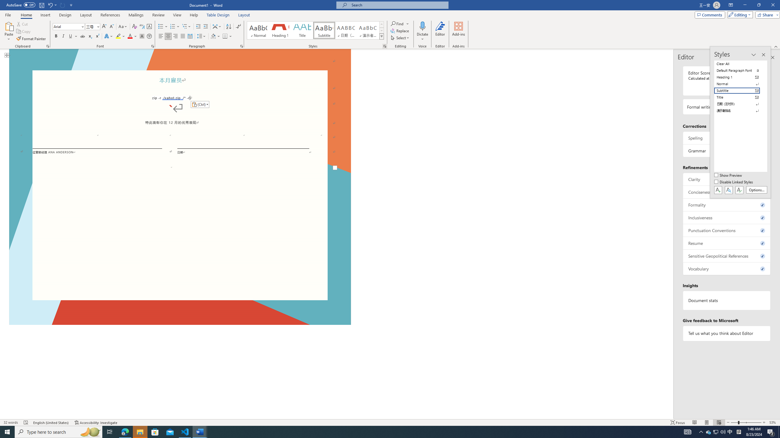  I want to click on Word Count 32 words, so click(11, 422).